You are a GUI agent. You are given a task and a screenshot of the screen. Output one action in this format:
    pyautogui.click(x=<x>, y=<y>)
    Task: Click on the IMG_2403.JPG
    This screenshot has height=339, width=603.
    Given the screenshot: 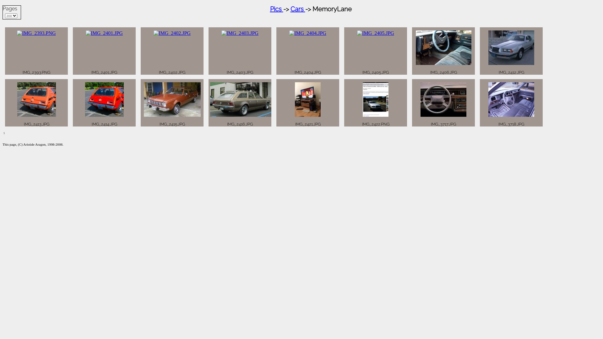 What is the action you would take?
    pyautogui.click(x=240, y=33)
    